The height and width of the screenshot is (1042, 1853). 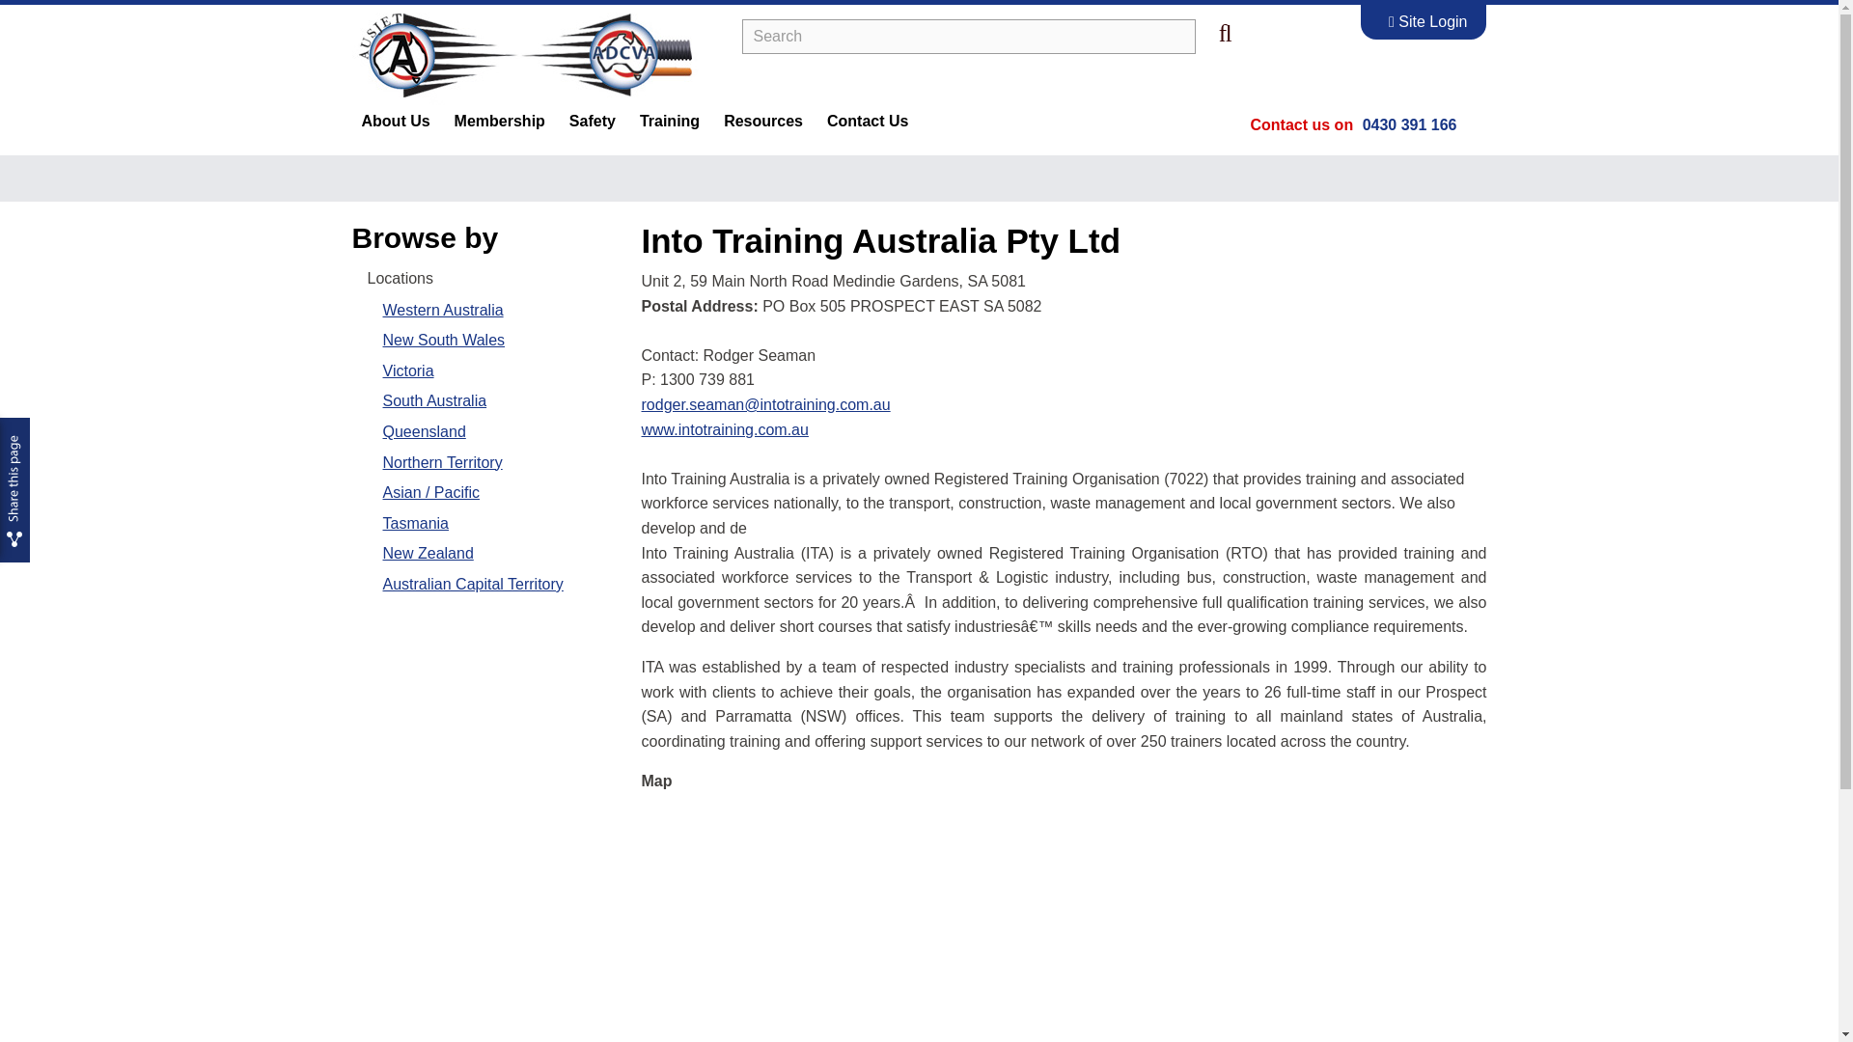 I want to click on Search, so click(x=969, y=37).